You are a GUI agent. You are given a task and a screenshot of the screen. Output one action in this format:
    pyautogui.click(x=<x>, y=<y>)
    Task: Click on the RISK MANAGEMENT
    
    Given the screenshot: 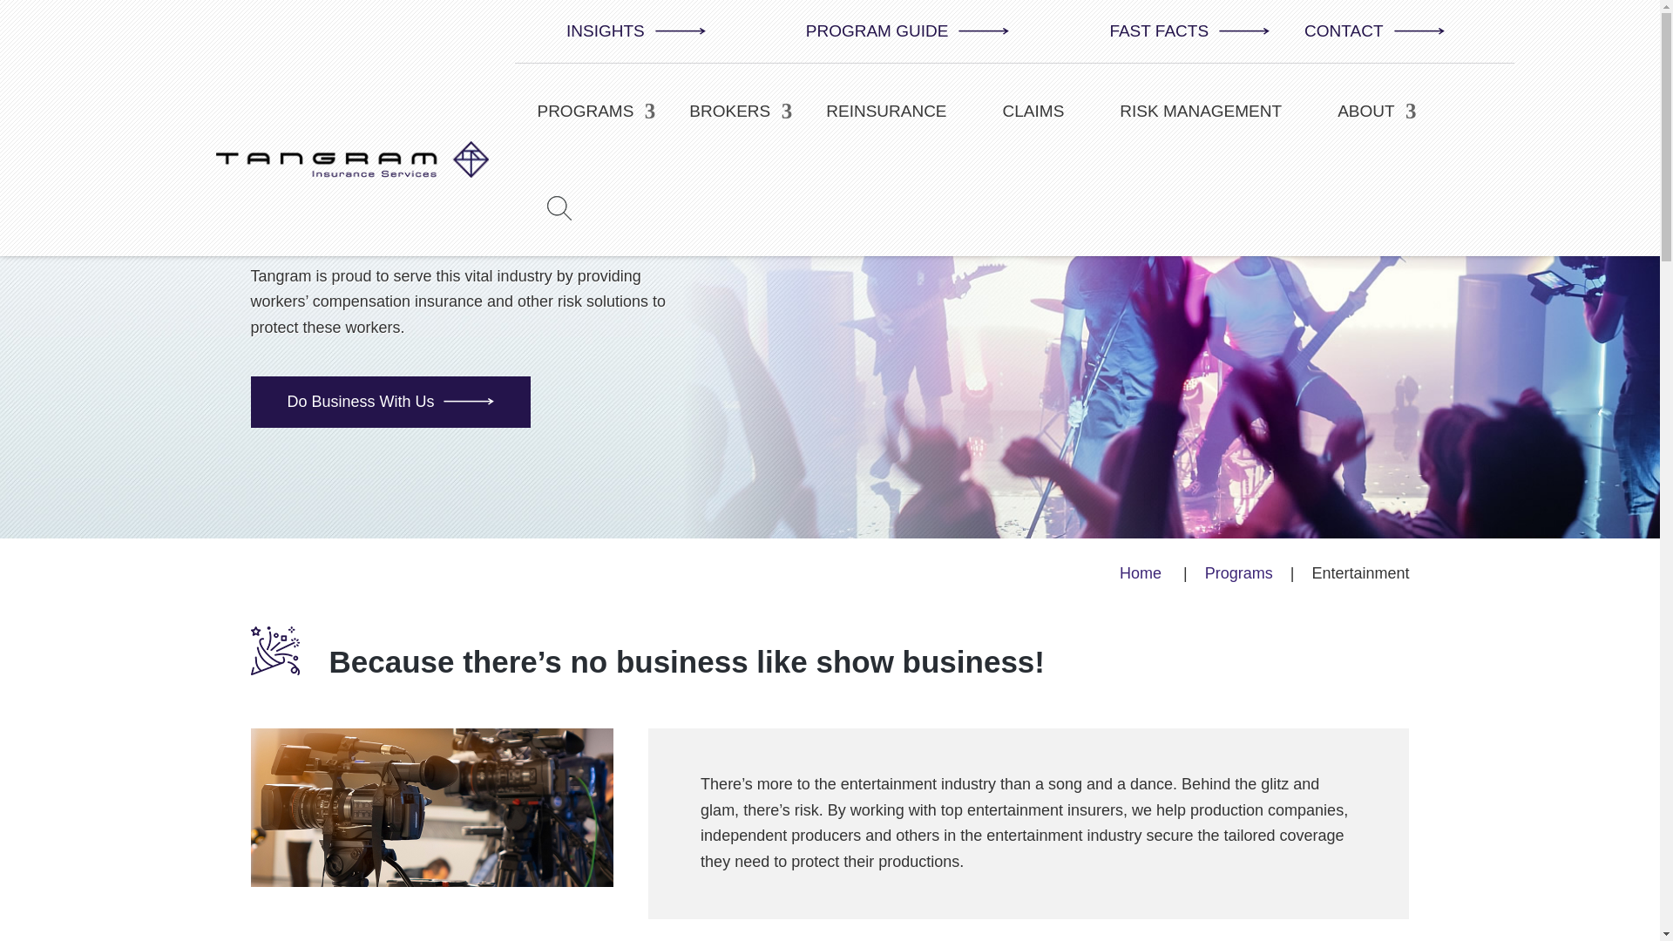 What is the action you would take?
    pyautogui.click(x=1201, y=112)
    